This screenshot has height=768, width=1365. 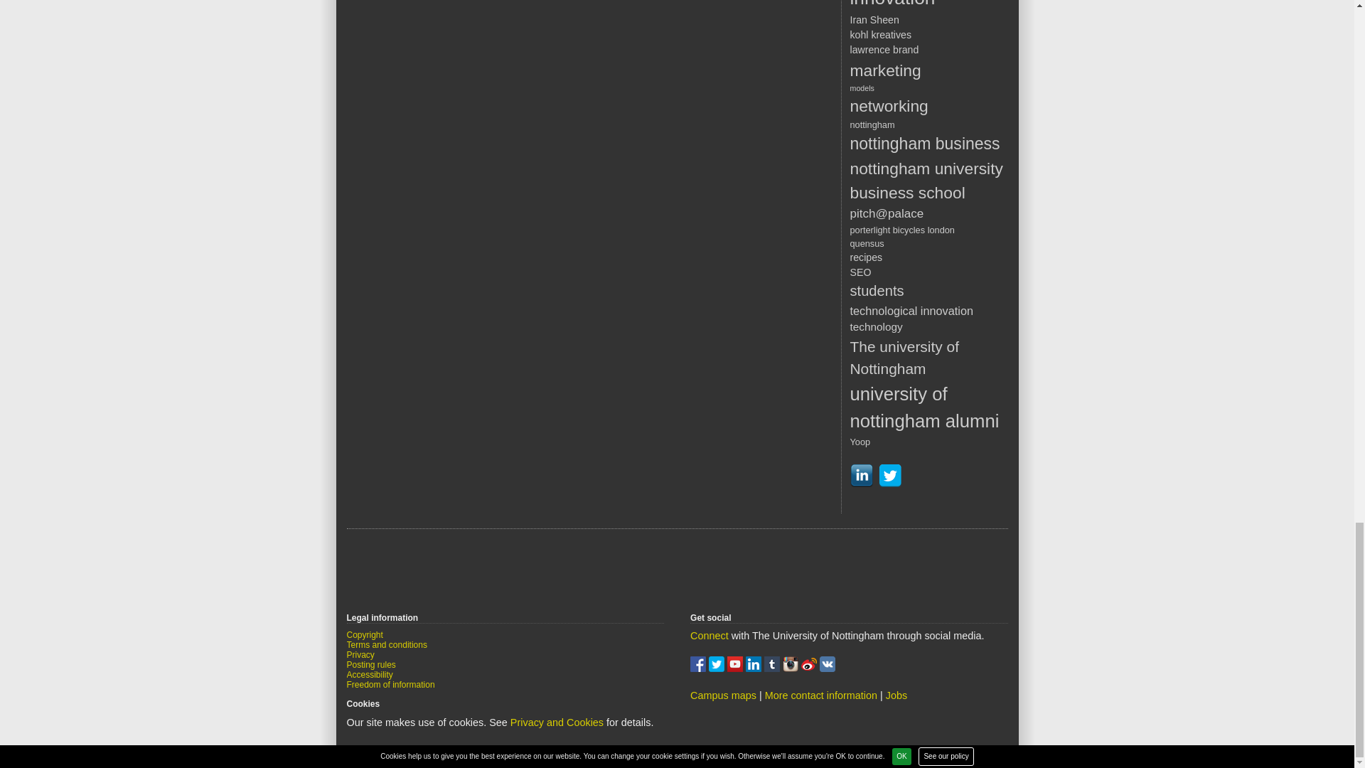 What do you see at coordinates (737, 668) in the screenshot?
I see `Watch us on You Tube` at bounding box center [737, 668].